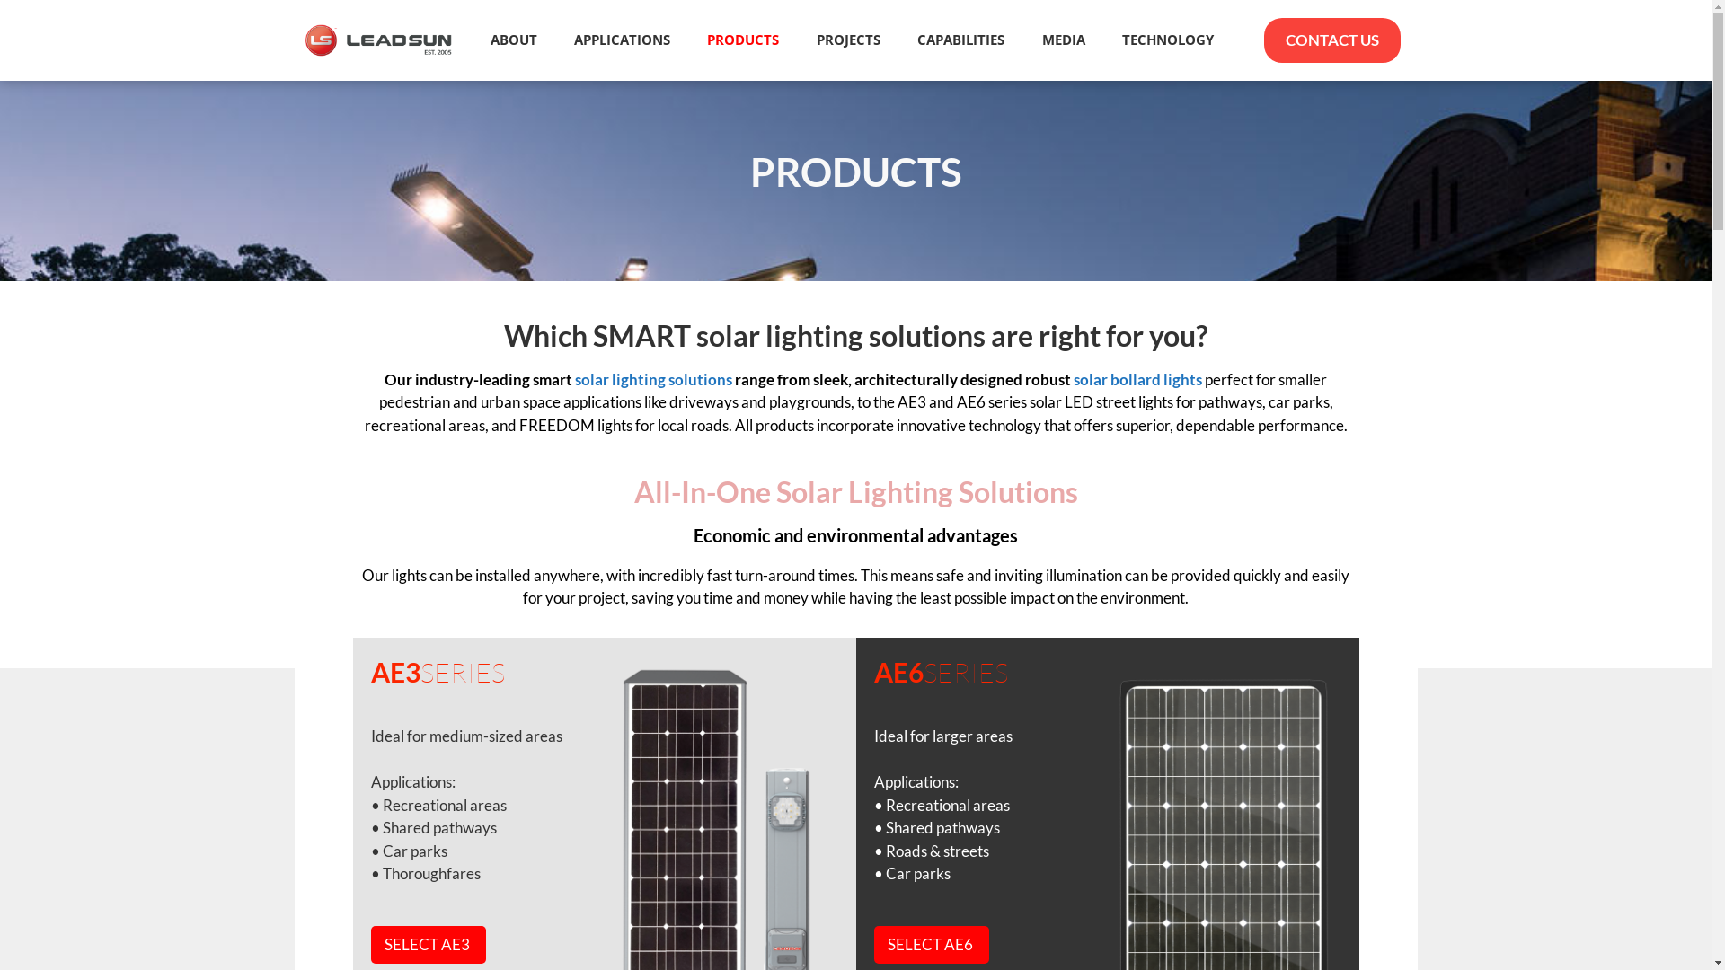  Describe the element at coordinates (1064, 40) in the screenshot. I see `MEDIA` at that location.